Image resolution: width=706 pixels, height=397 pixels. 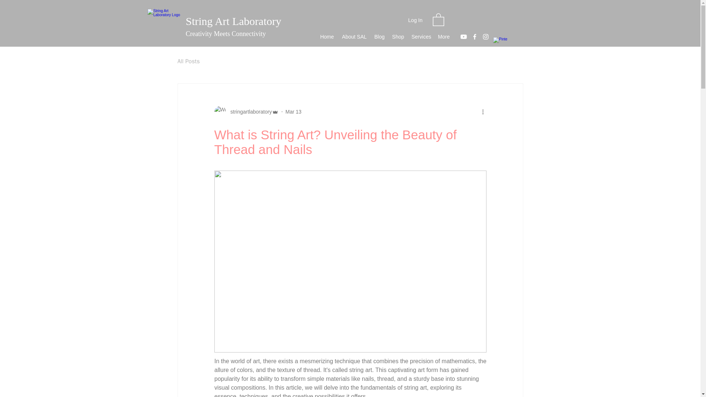 I want to click on All Posts, so click(x=188, y=61).